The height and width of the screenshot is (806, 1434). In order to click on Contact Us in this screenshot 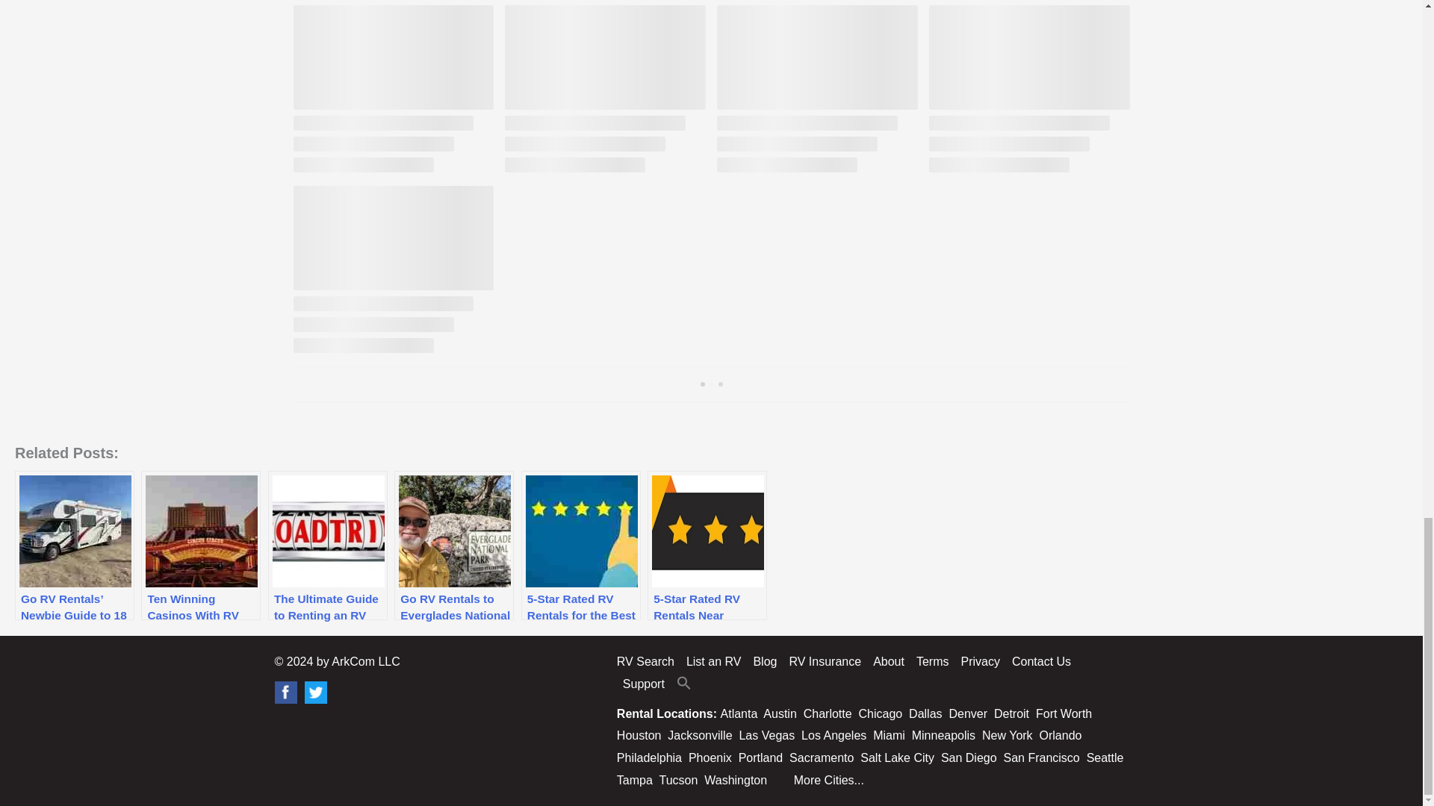, I will do `click(1041, 661)`.